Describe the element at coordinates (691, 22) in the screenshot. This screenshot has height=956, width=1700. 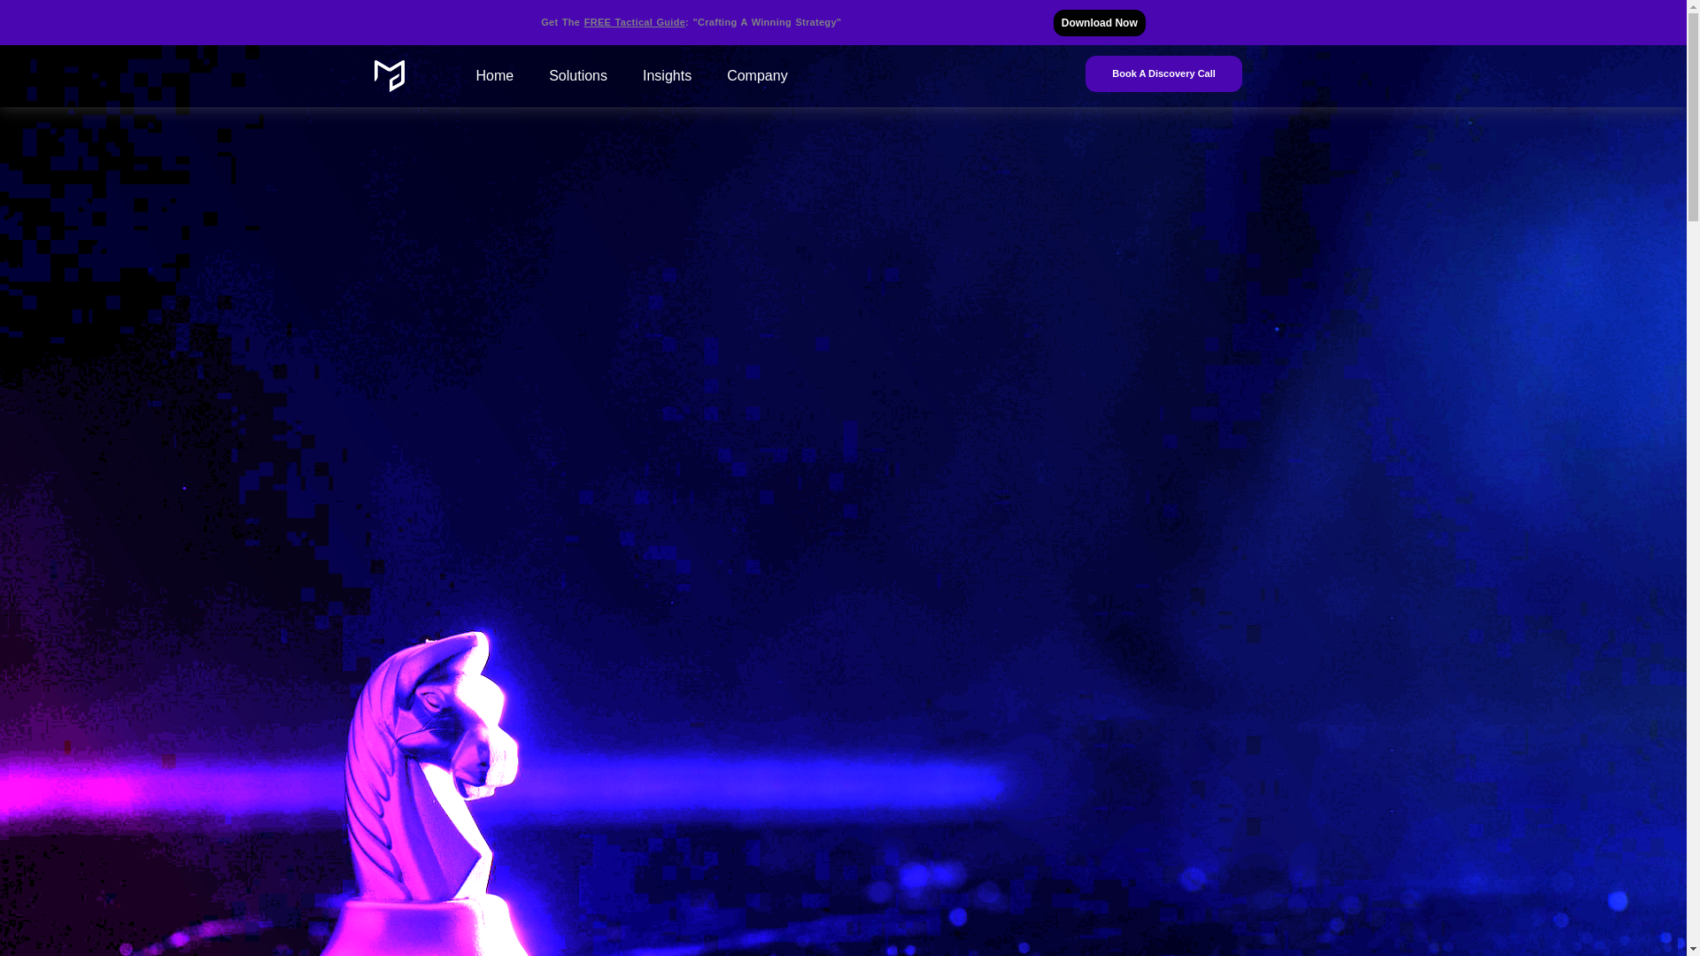
I see `Get The FREE Tactical Guide: "Crafting A Winning Strategy"` at that location.